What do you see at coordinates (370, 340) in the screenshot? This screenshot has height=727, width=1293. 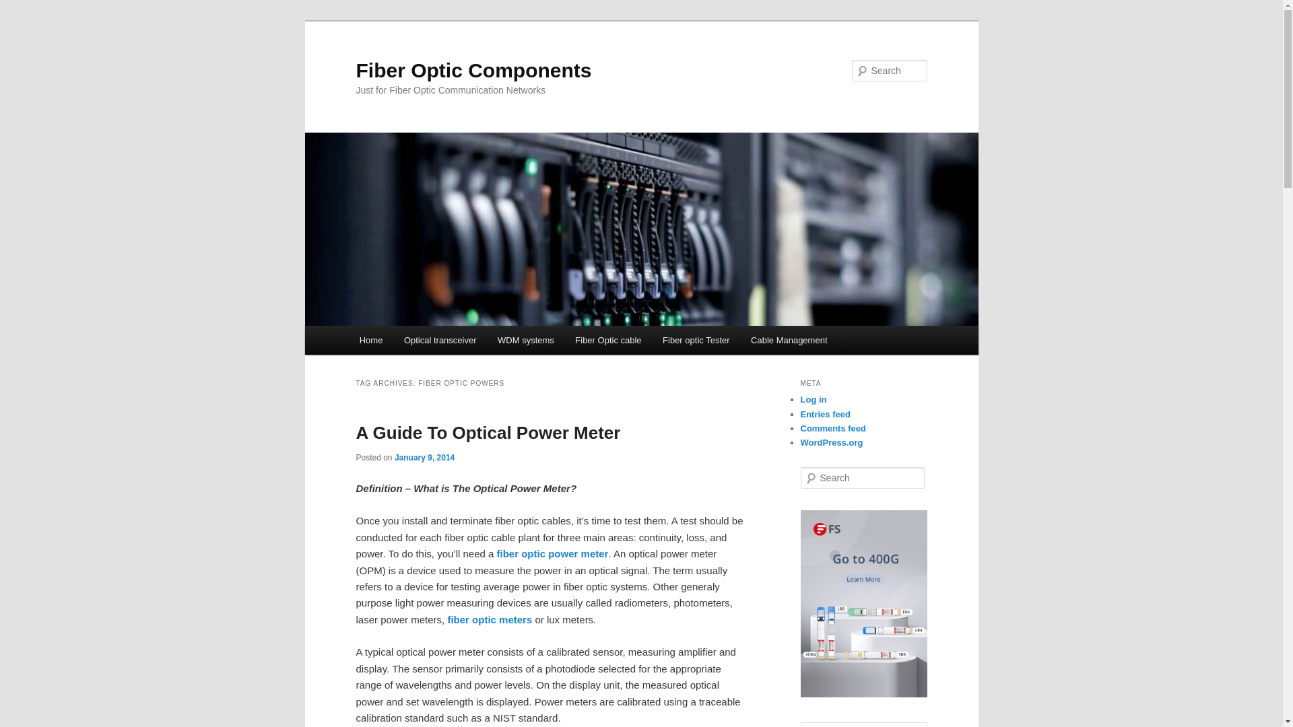 I see `Home` at bounding box center [370, 340].